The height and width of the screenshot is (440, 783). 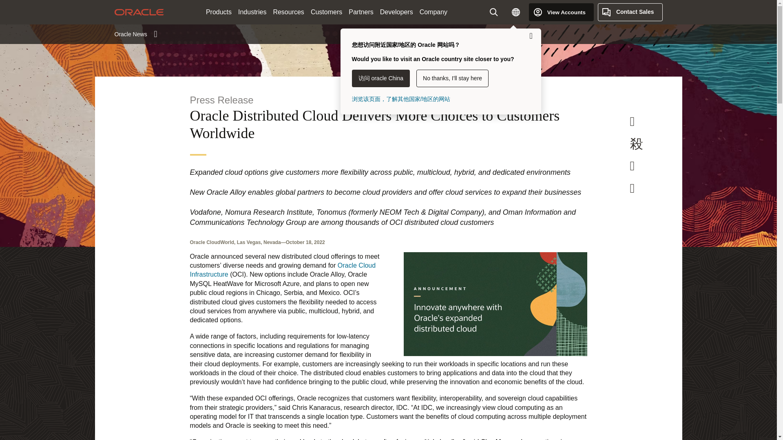 I want to click on Oracle Cloud Infrastructure, so click(x=283, y=270).